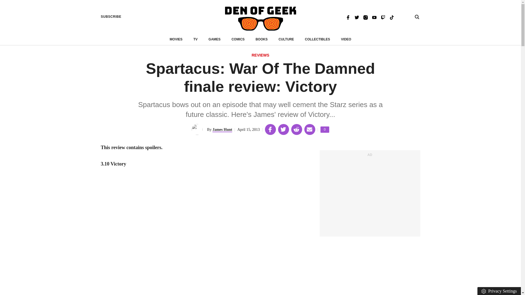 The width and height of the screenshot is (525, 295). Describe the element at coordinates (111, 17) in the screenshot. I see `SUBSCRIBE` at that location.